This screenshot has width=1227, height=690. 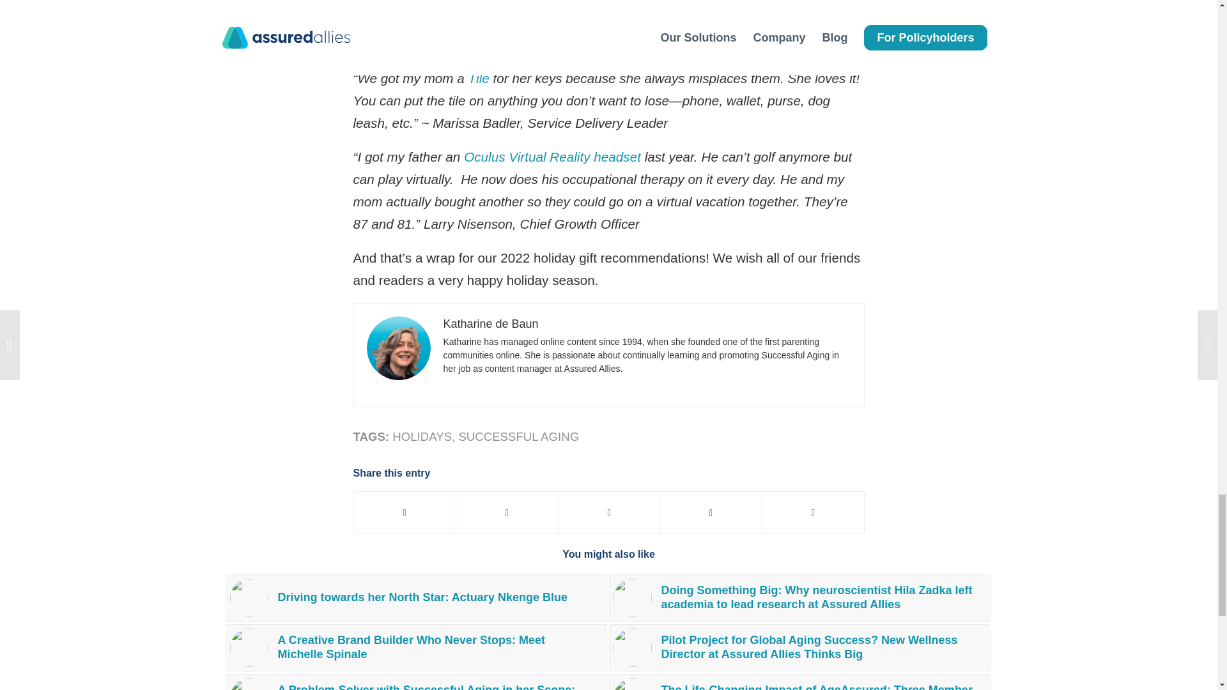 What do you see at coordinates (422, 436) in the screenshot?
I see `HOLIDAYS` at bounding box center [422, 436].